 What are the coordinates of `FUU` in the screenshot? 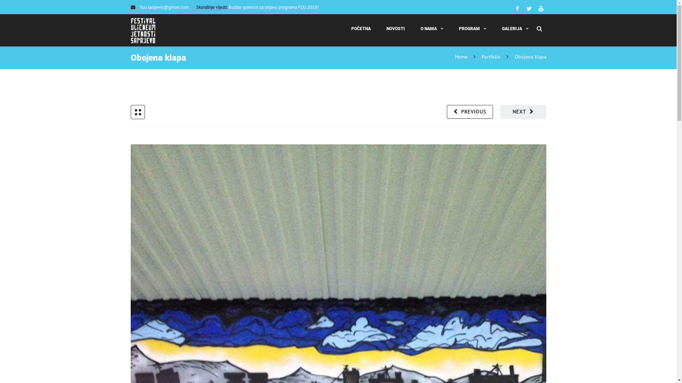 It's located at (143, 30).